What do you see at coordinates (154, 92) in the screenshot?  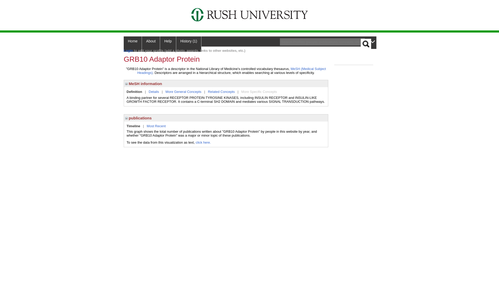 I see `Details` at bounding box center [154, 92].